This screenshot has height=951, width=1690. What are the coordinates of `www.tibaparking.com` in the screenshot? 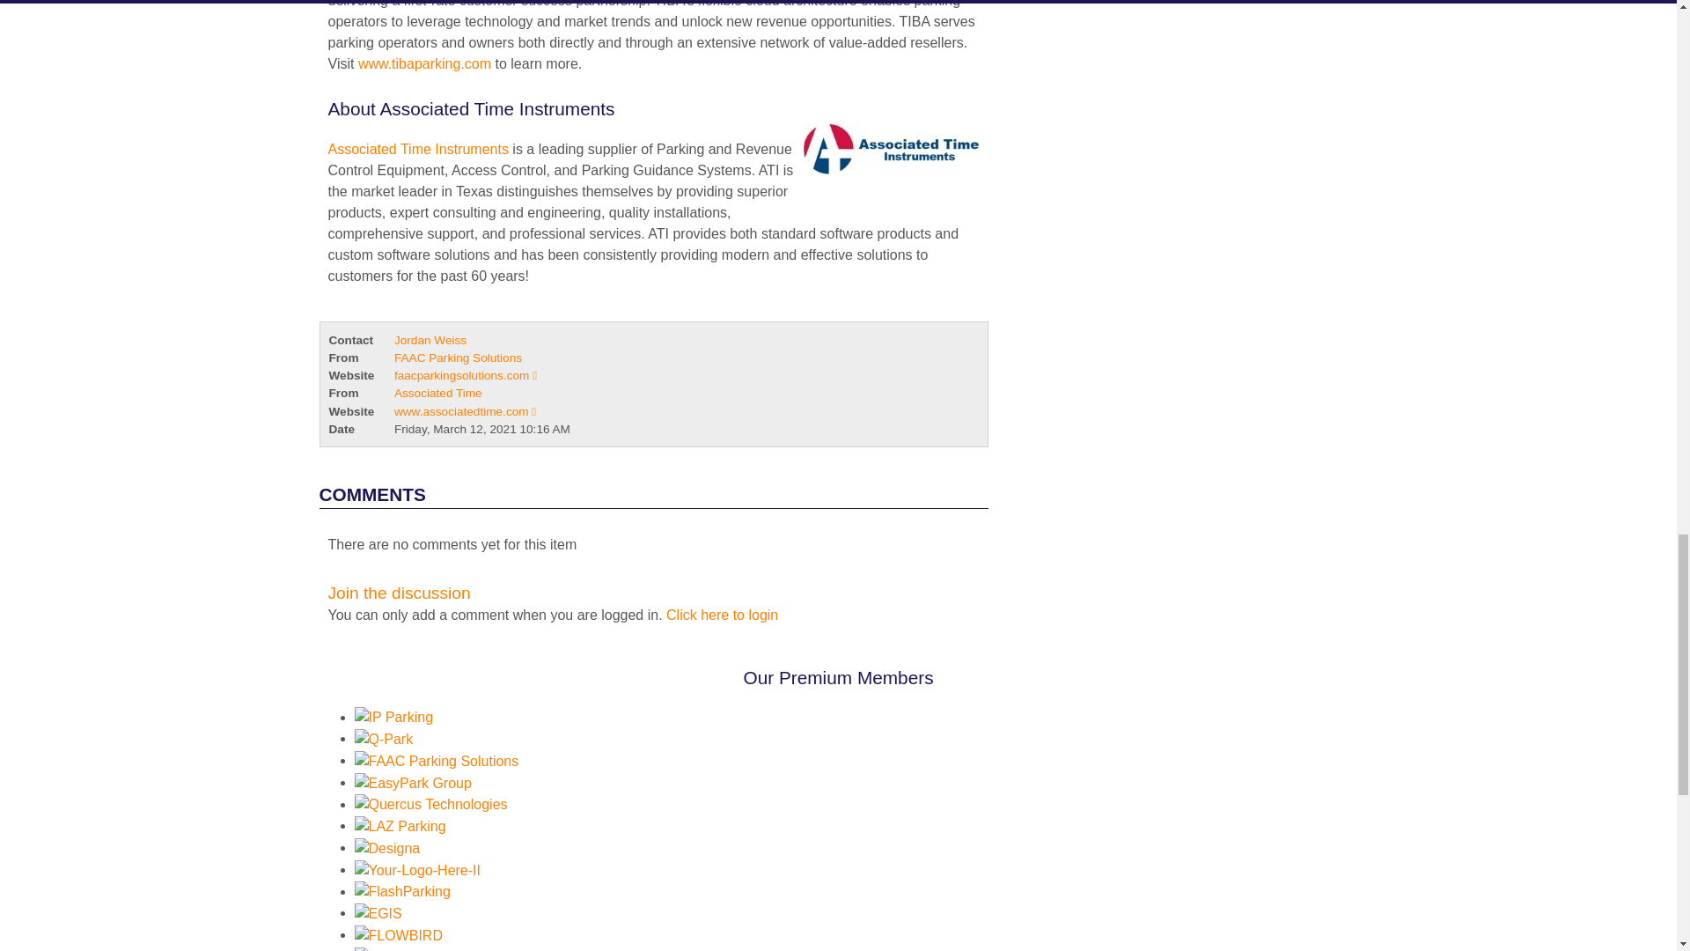 It's located at (424, 63).